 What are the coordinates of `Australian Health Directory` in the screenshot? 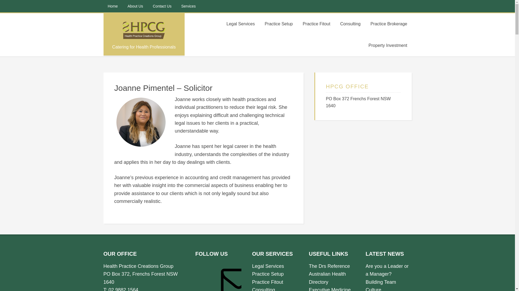 It's located at (327, 278).